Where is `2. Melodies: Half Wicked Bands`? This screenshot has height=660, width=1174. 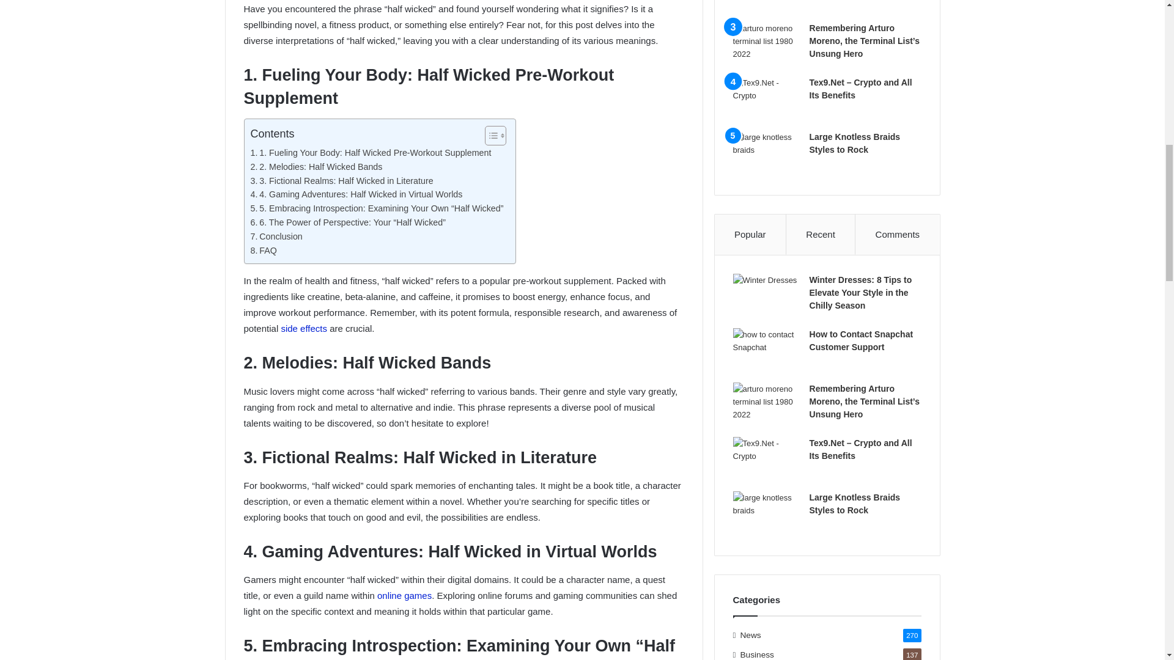
2. Melodies: Half Wicked Bands is located at coordinates (317, 167).